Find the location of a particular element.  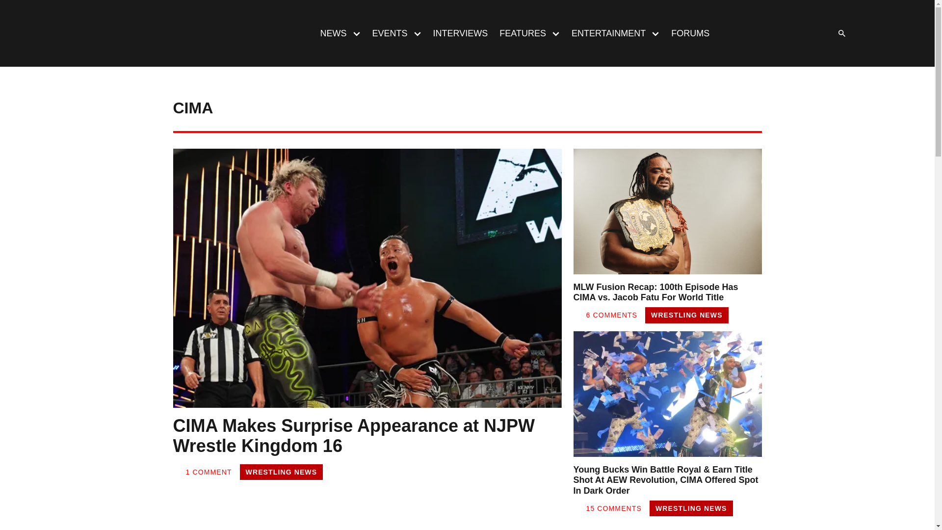

FEATURES is located at coordinates (520, 33).